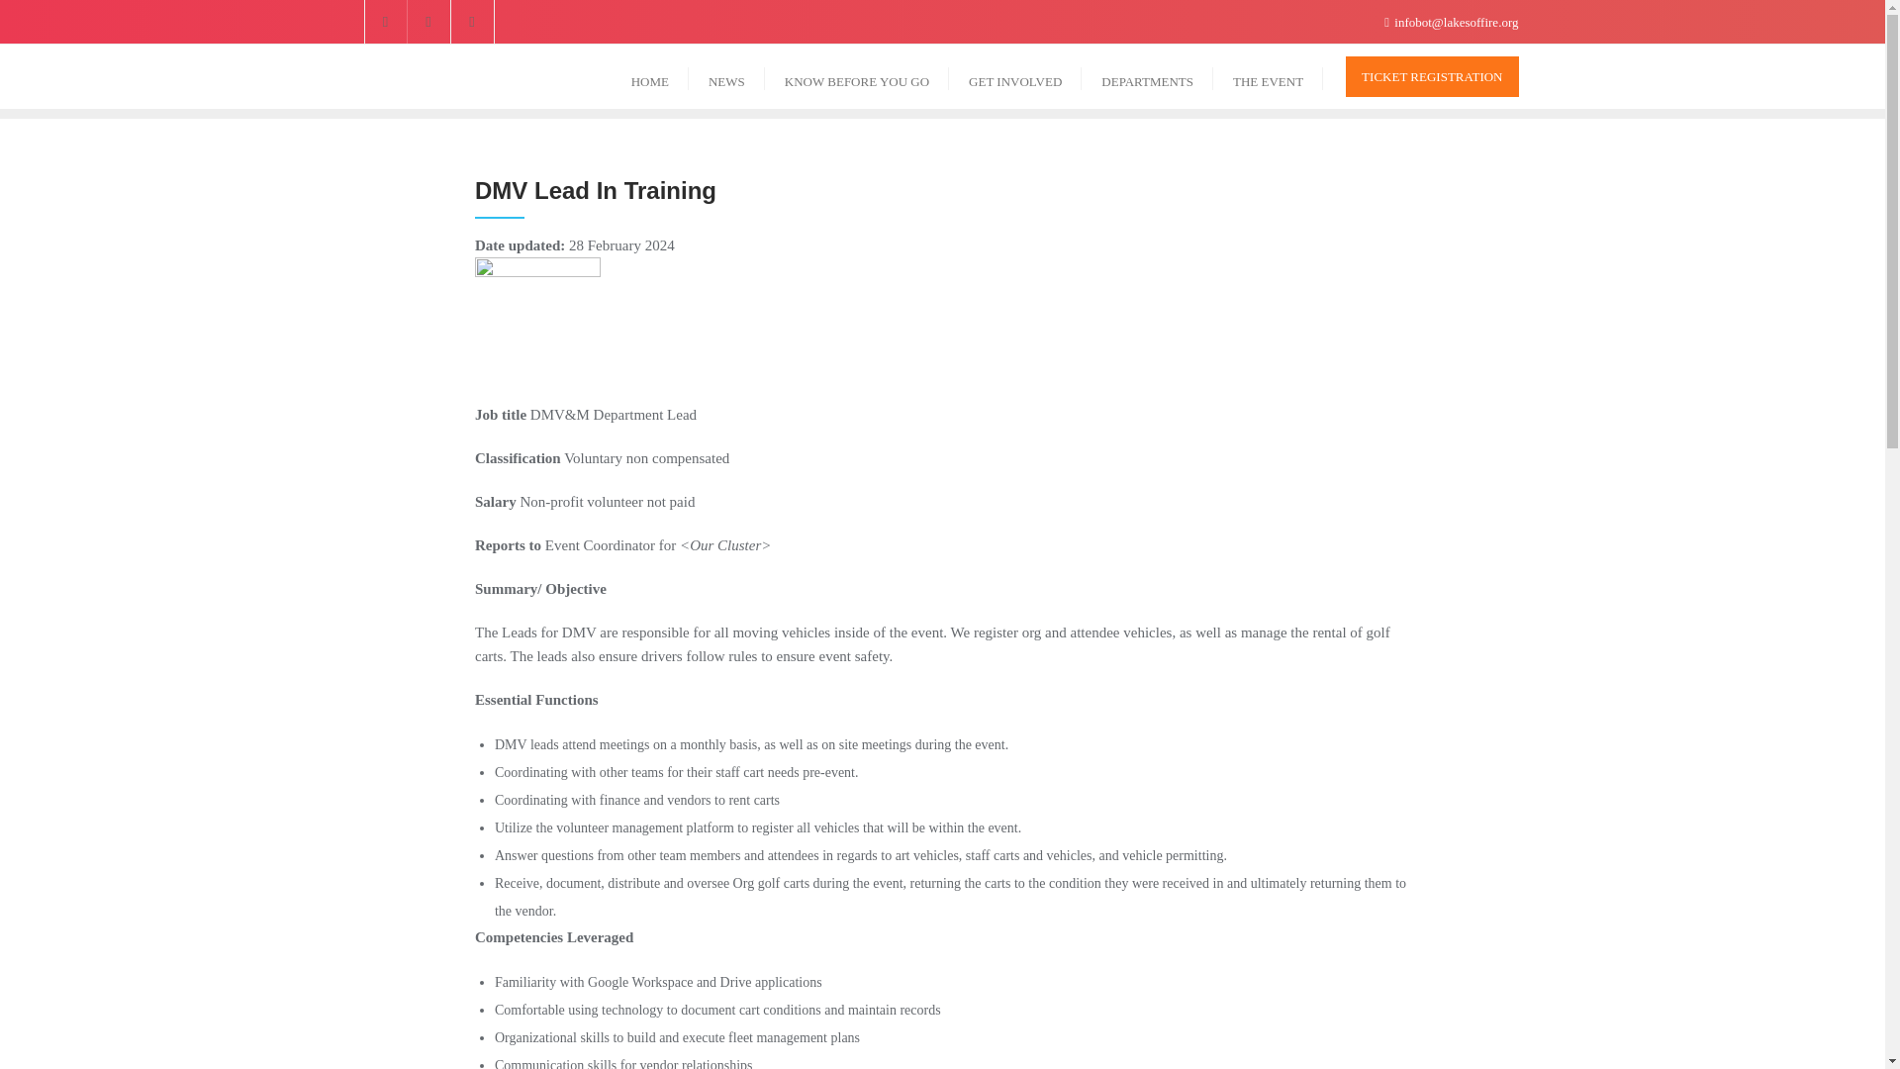 The width and height of the screenshot is (1900, 1069). Describe the element at coordinates (857, 77) in the screenshot. I see `KNOW BEFORE YOU GO` at that location.